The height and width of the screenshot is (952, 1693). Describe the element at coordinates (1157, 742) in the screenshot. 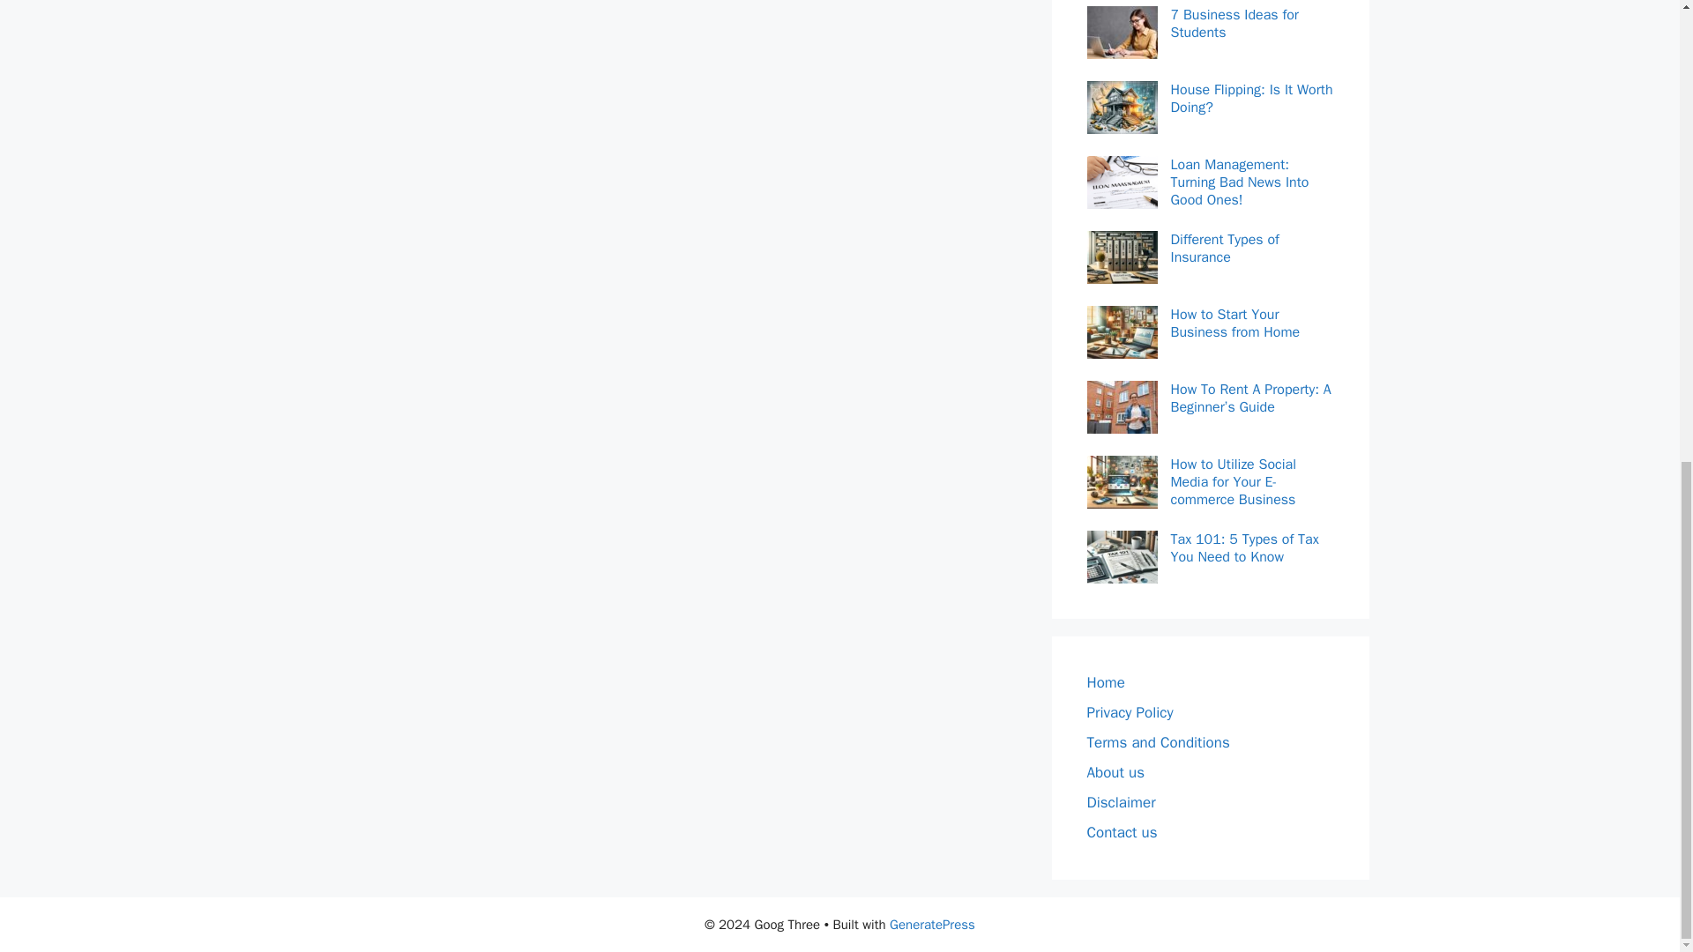

I see `Terms and Conditions` at that location.